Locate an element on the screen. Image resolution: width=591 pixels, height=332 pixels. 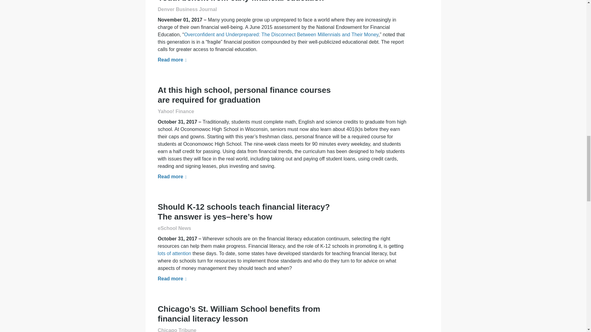
Read more is located at coordinates (172, 279).